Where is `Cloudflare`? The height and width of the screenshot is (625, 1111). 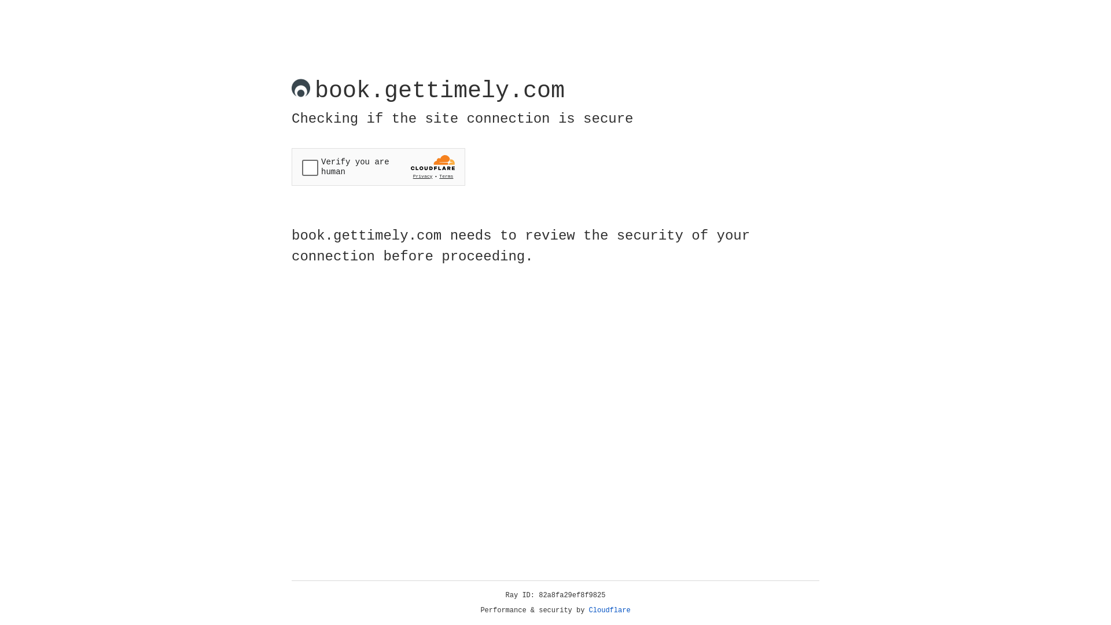 Cloudflare is located at coordinates (610, 611).